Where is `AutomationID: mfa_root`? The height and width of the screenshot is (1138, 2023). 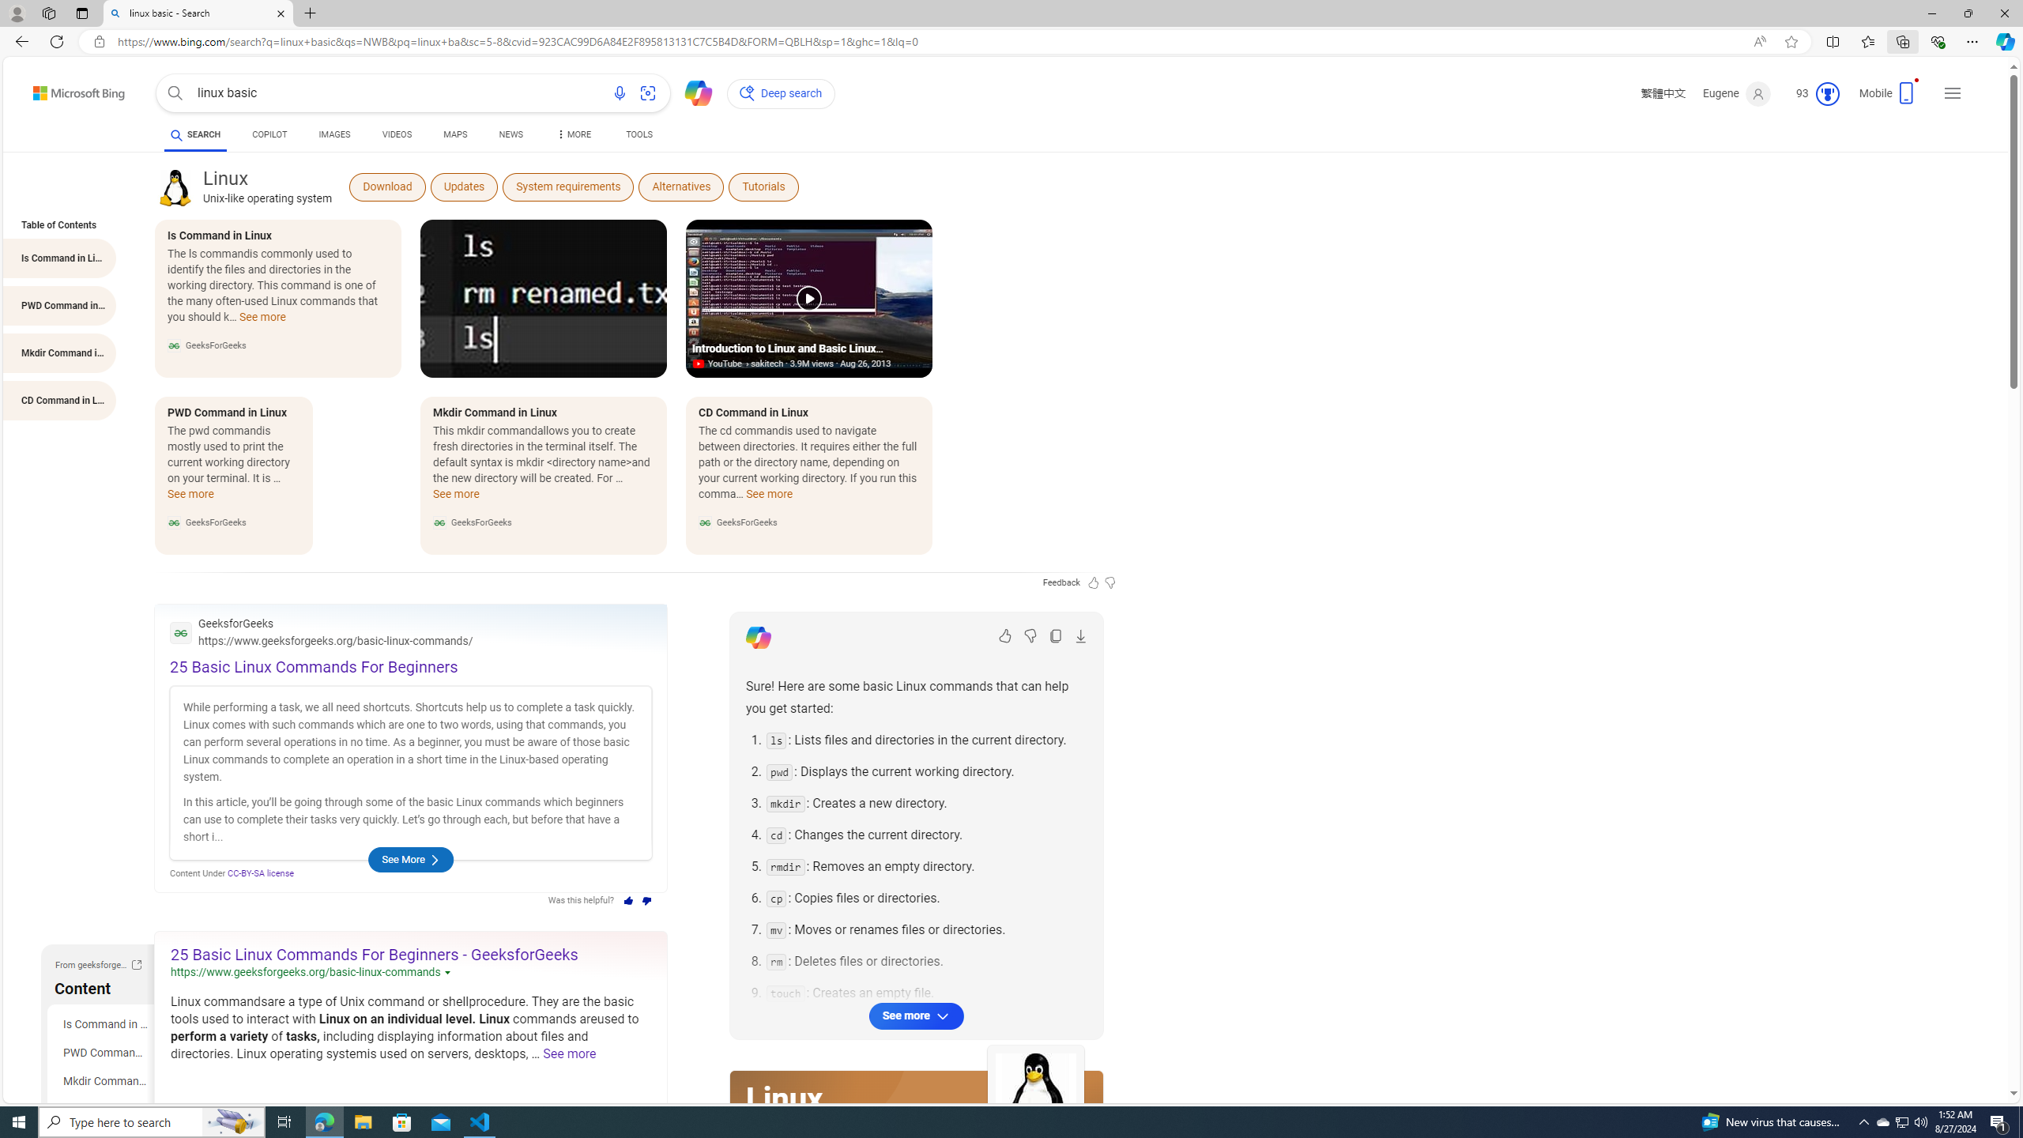
AutomationID: mfa_root is located at coordinates (1953, 1046).